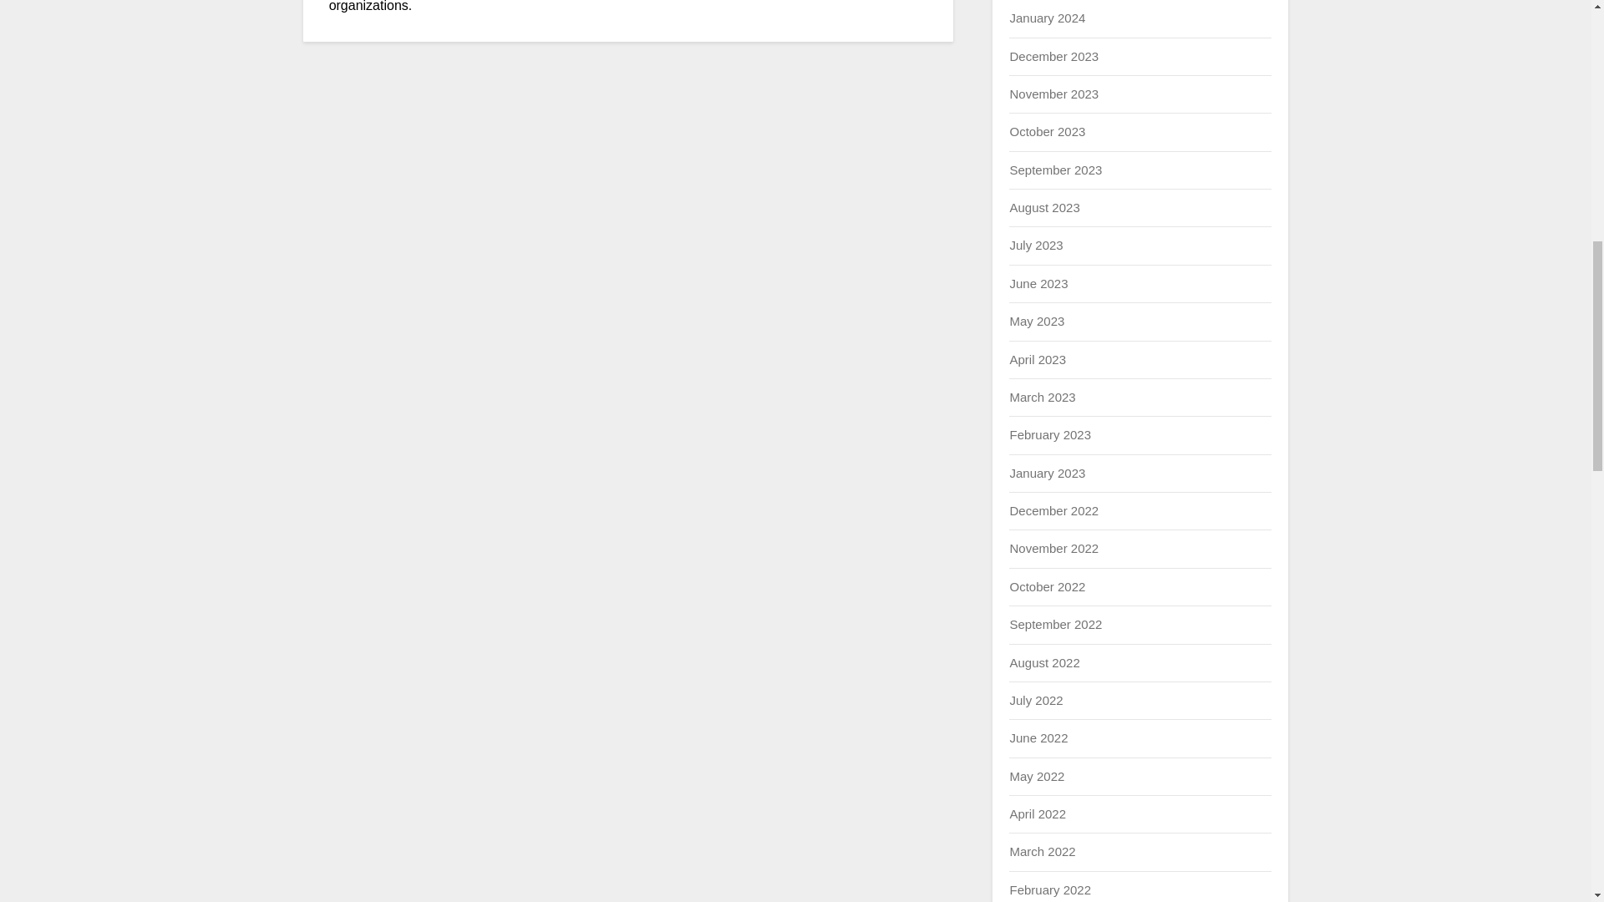  I want to click on September 2023, so click(1055, 170).